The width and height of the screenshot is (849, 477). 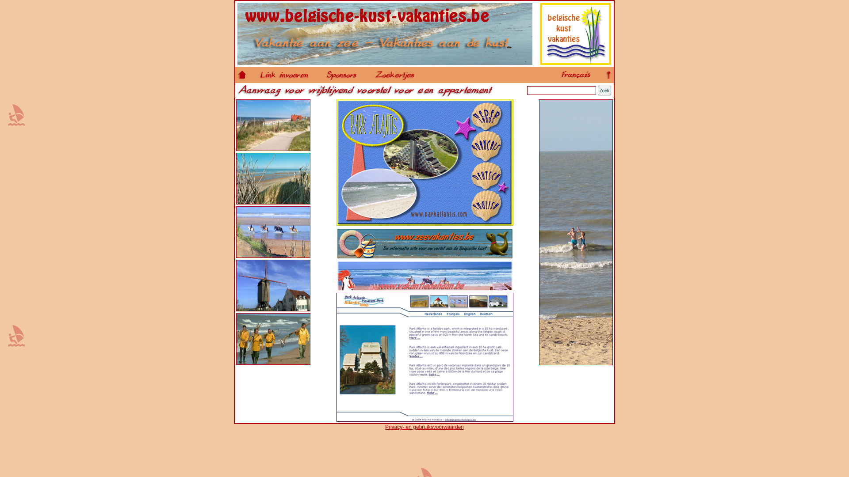 What do you see at coordinates (424, 427) in the screenshot?
I see `Privacy- en gebruiksvoorwaarden` at bounding box center [424, 427].